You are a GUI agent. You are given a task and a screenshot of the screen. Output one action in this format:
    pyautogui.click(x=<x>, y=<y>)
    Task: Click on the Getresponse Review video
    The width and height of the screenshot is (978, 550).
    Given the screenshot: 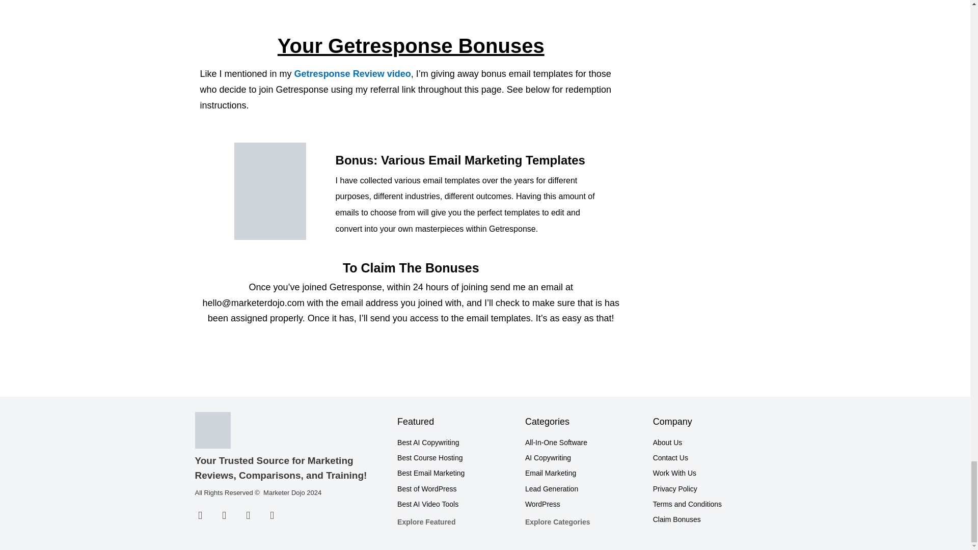 What is the action you would take?
    pyautogui.click(x=352, y=74)
    